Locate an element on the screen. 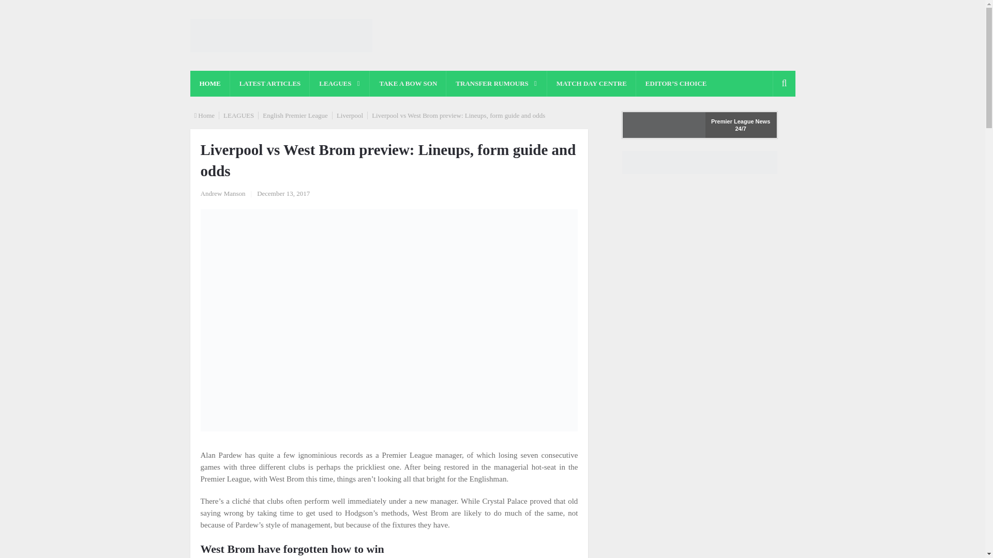  LEAGUES is located at coordinates (339, 84).